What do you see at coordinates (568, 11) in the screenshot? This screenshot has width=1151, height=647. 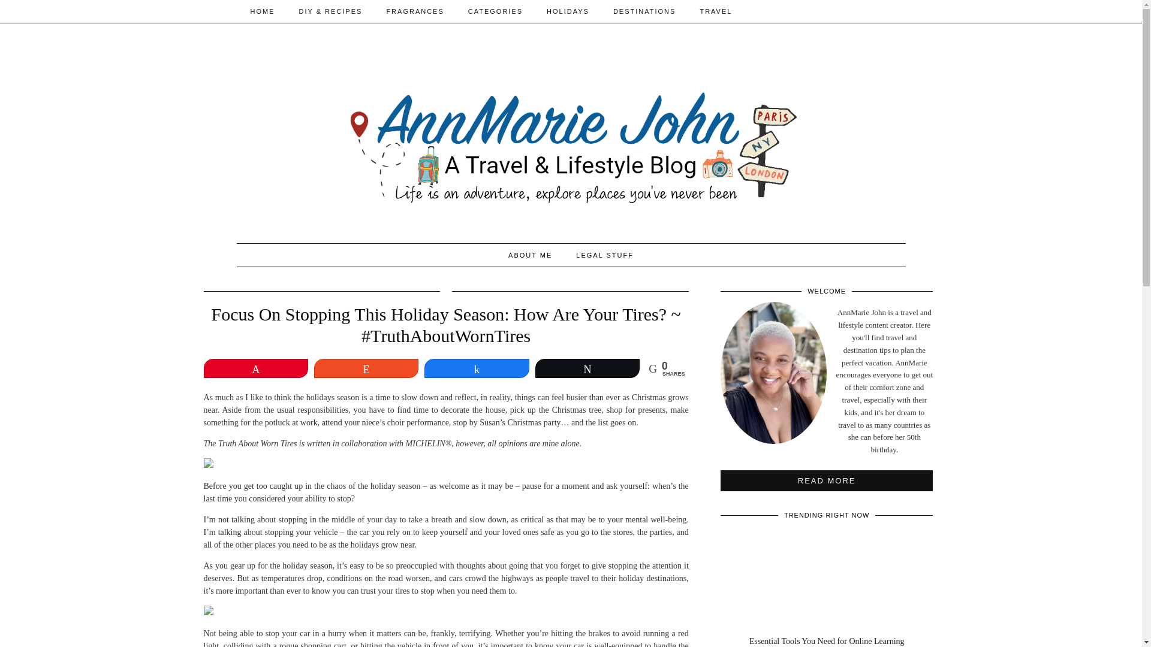 I see `HOLIDAYS` at bounding box center [568, 11].